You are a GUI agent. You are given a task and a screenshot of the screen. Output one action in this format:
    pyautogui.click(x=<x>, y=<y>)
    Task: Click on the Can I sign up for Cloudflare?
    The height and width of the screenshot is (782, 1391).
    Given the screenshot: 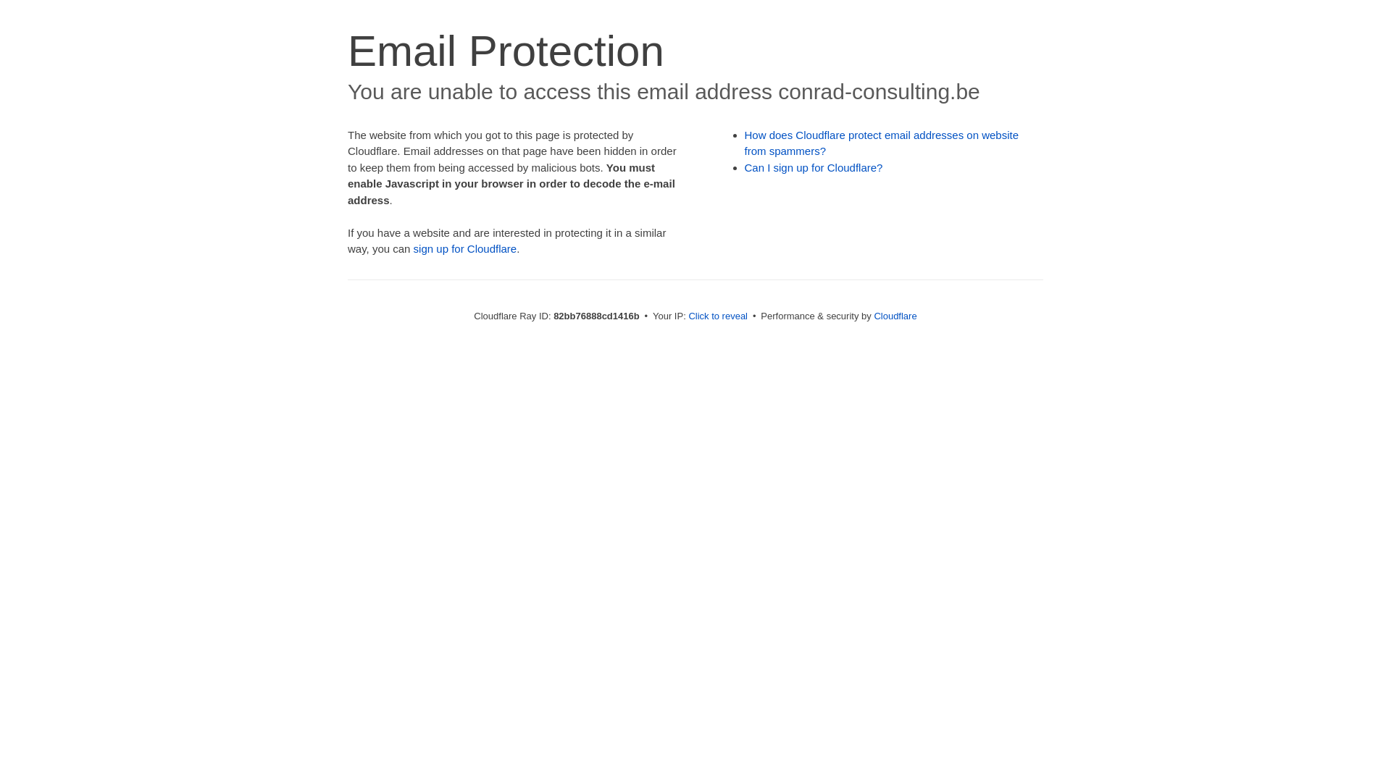 What is the action you would take?
    pyautogui.click(x=814, y=168)
    